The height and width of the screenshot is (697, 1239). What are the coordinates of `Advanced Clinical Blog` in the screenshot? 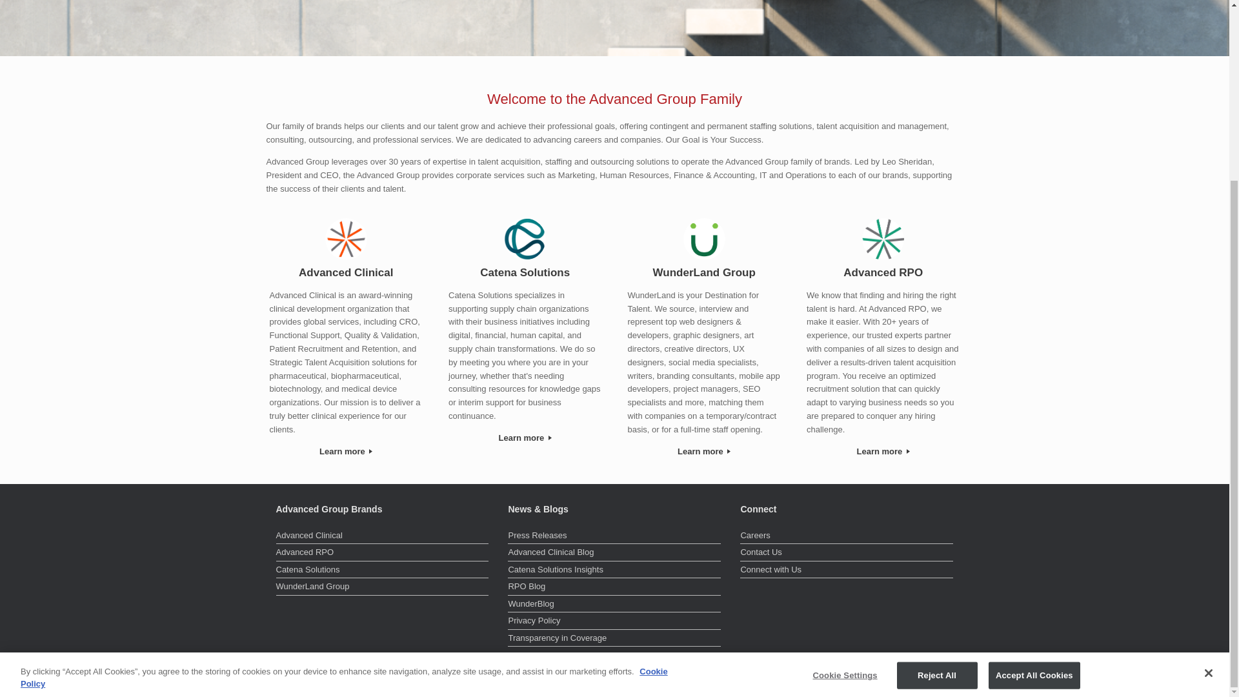 It's located at (614, 554).